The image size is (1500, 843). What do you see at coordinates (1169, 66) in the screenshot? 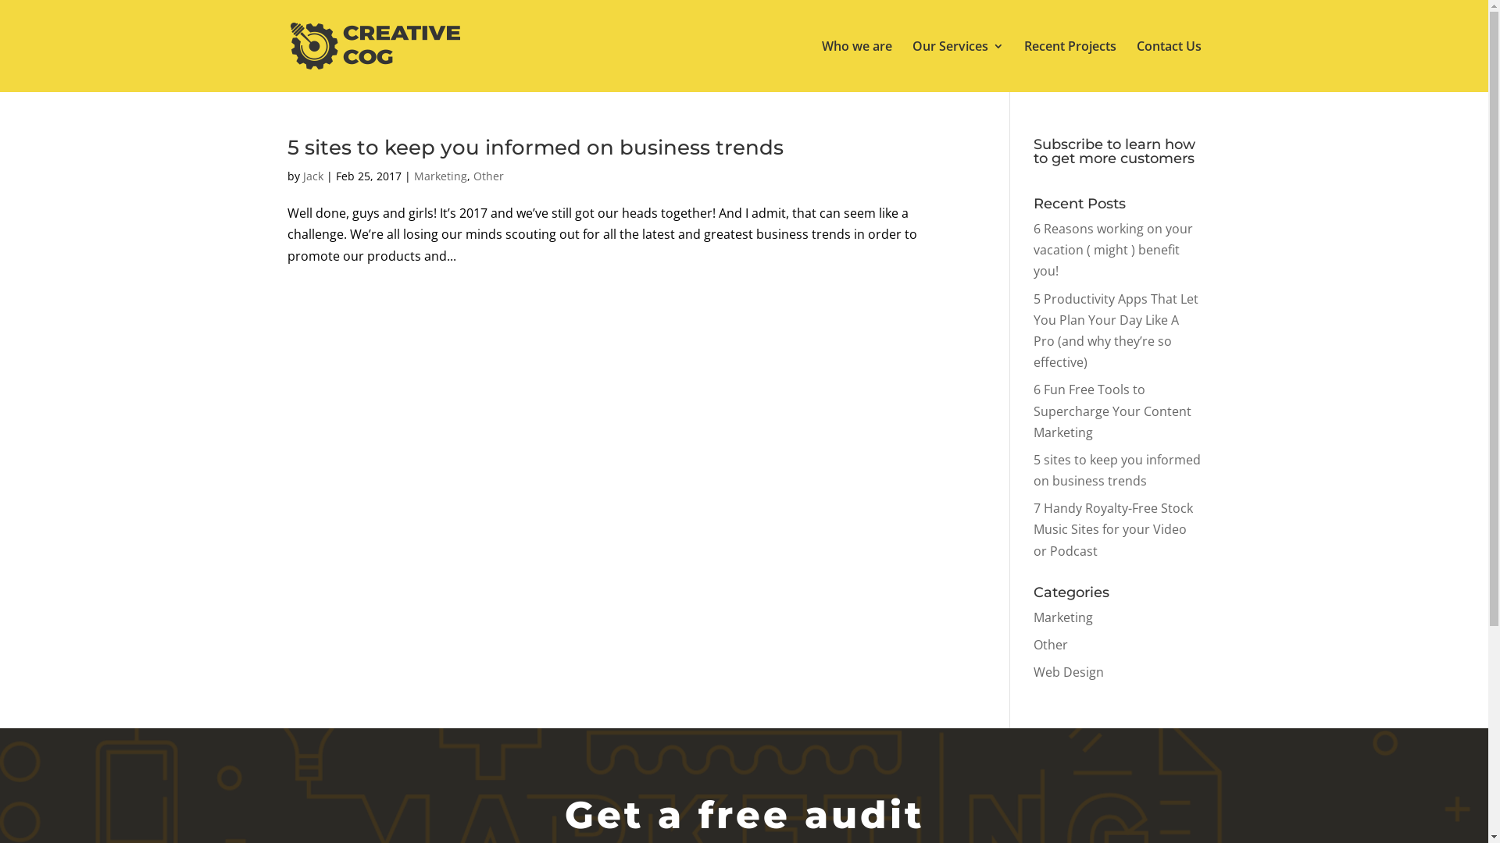
I see `Contact Us` at bounding box center [1169, 66].